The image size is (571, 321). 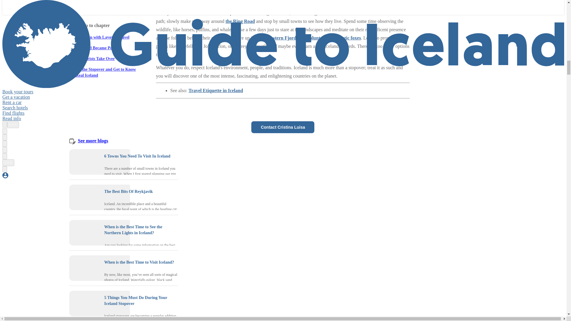 I want to click on When is the Best Time to Visit Iceland?, so click(x=84, y=268).